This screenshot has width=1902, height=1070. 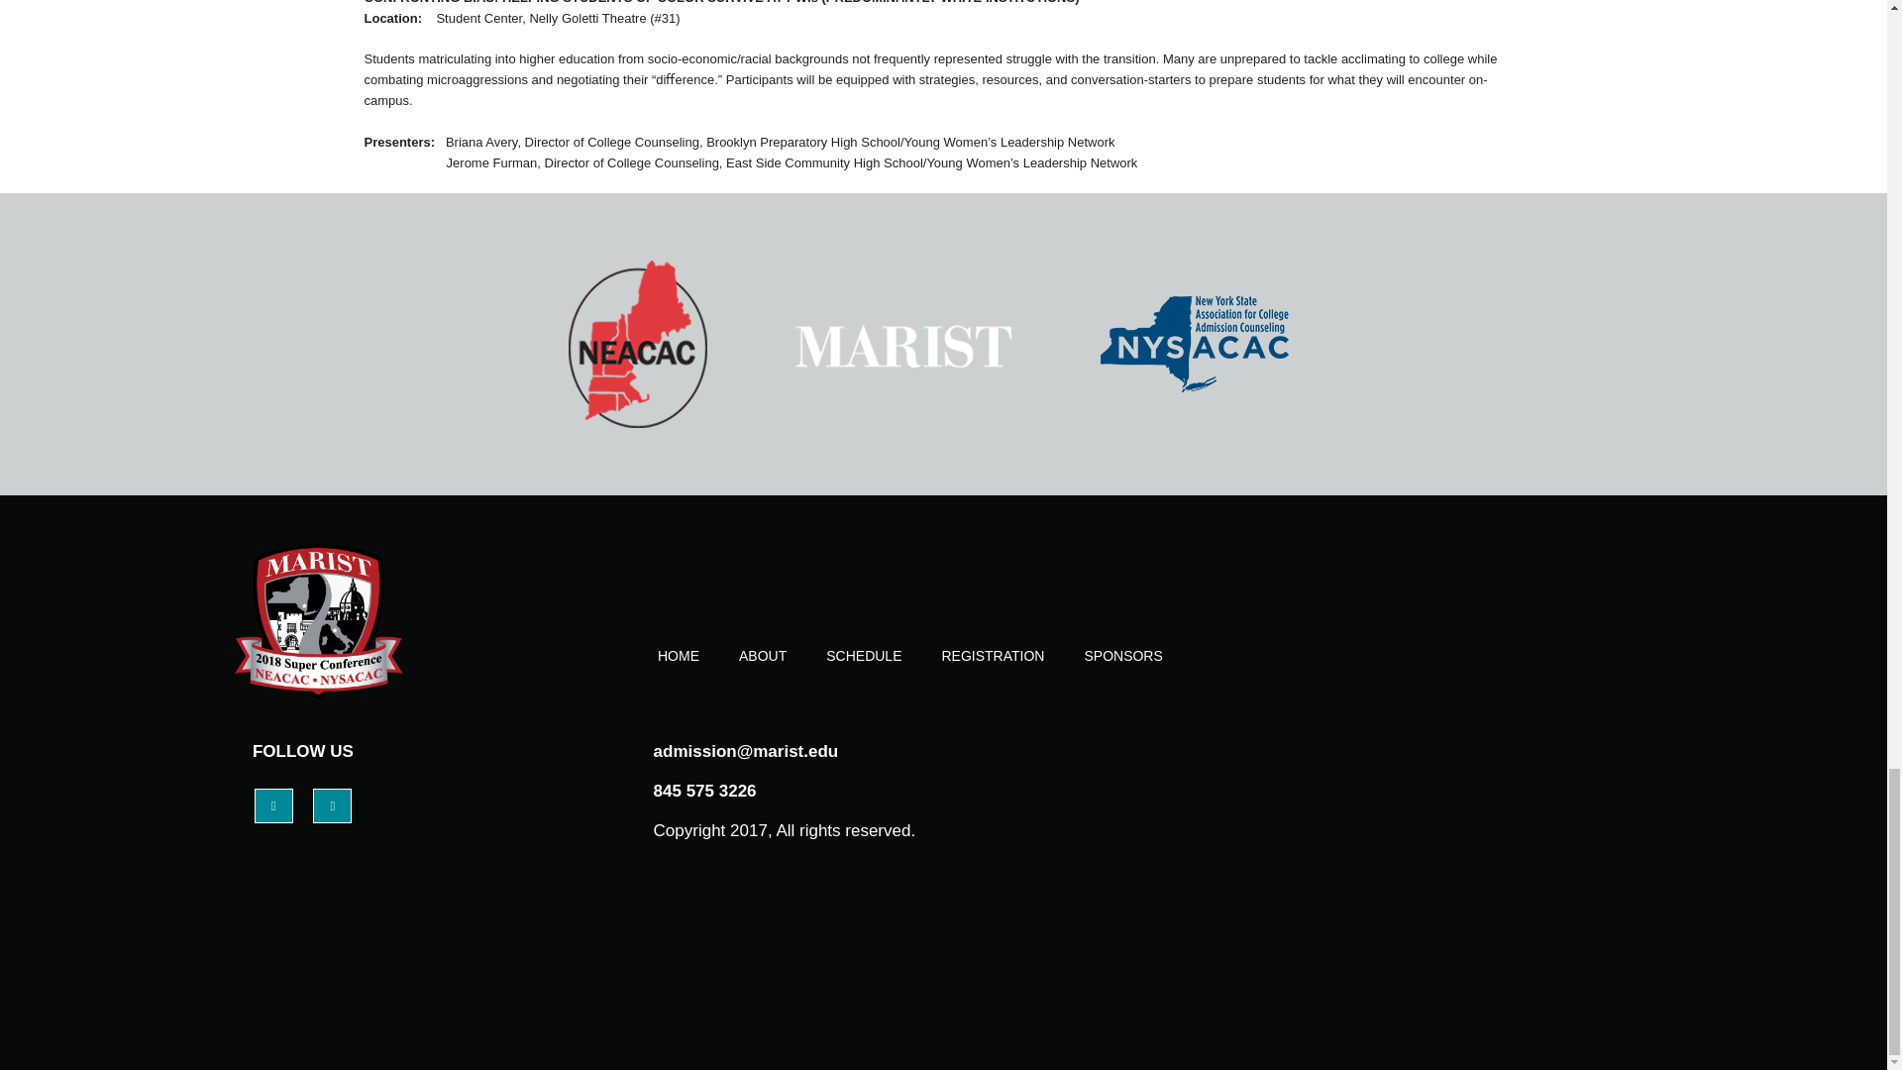 What do you see at coordinates (679, 656) in the screenshot?
I see `HOME` at bounding box center [679, 656].